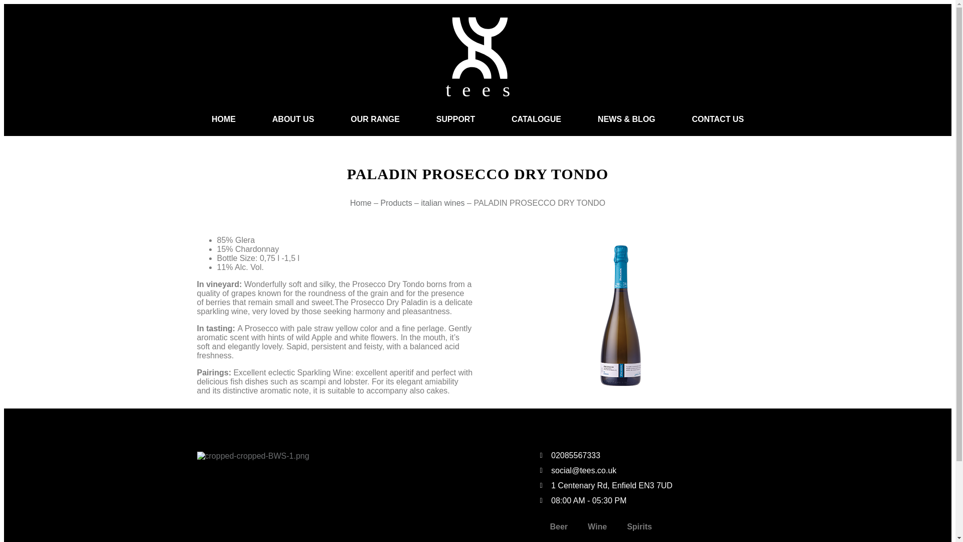 Image resolution: width=963 pixels, height=542 pixels. I want to click on italian wines, so click(442, 203).